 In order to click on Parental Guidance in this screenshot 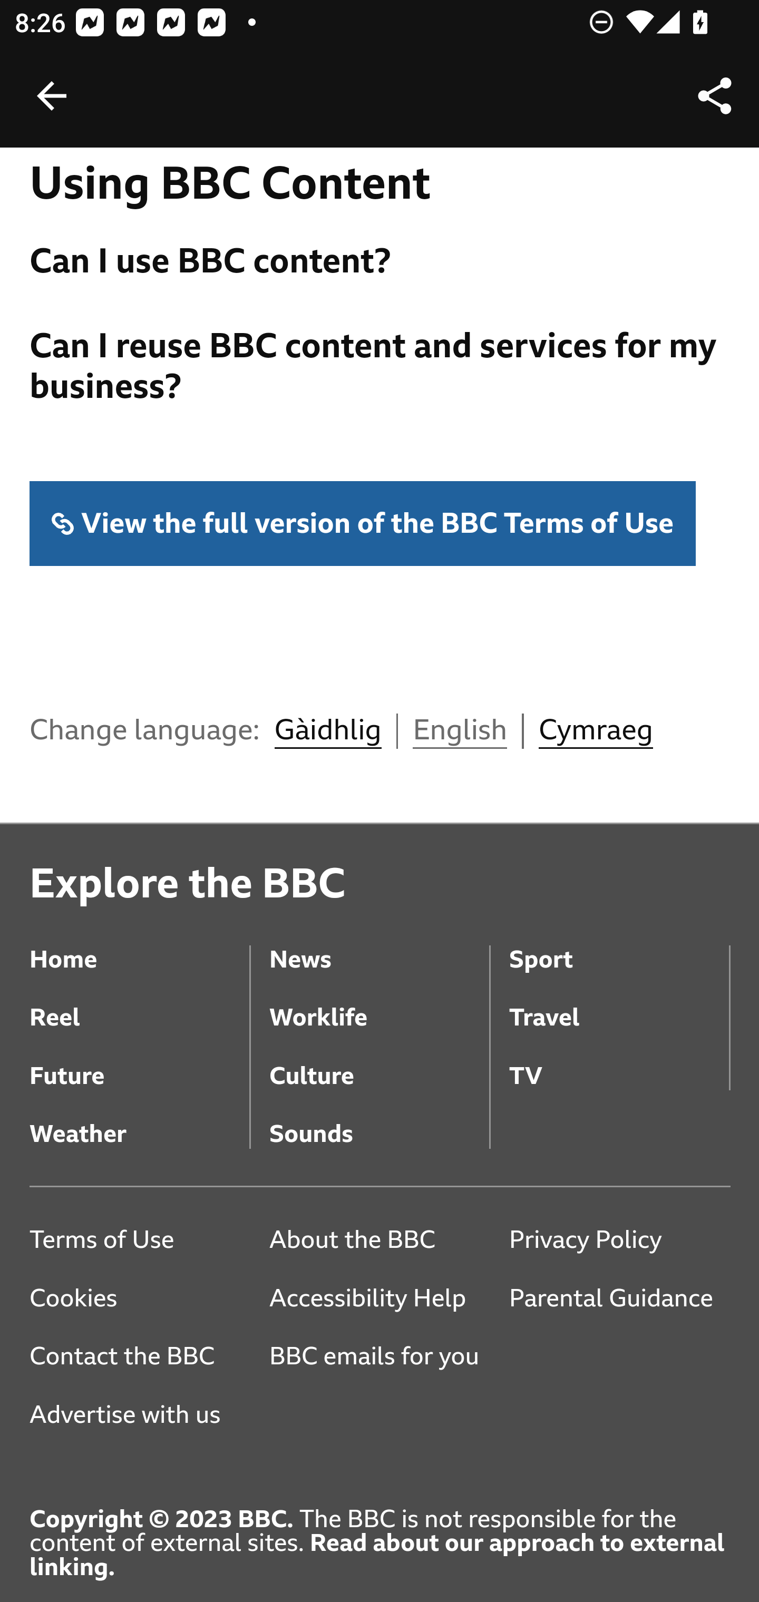, I will do `click(619, 1299)`.